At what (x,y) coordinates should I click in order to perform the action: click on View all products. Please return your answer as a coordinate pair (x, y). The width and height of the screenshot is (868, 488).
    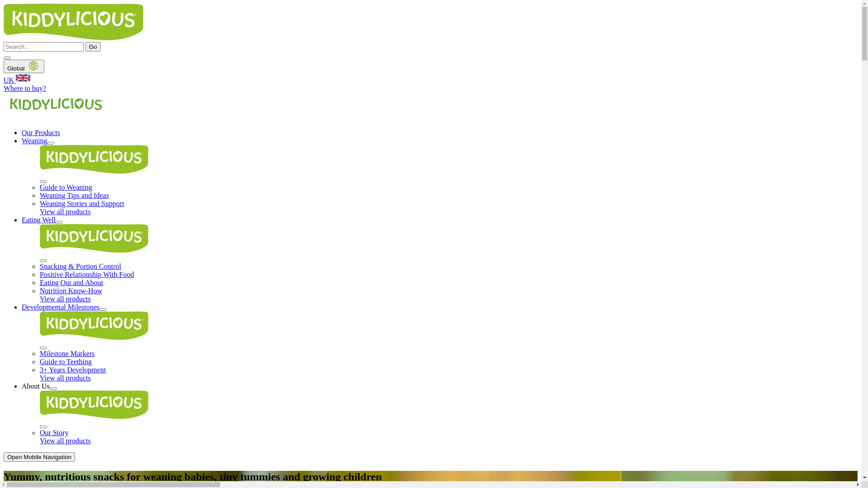
    Looking at the image, I should click on (65, 211).